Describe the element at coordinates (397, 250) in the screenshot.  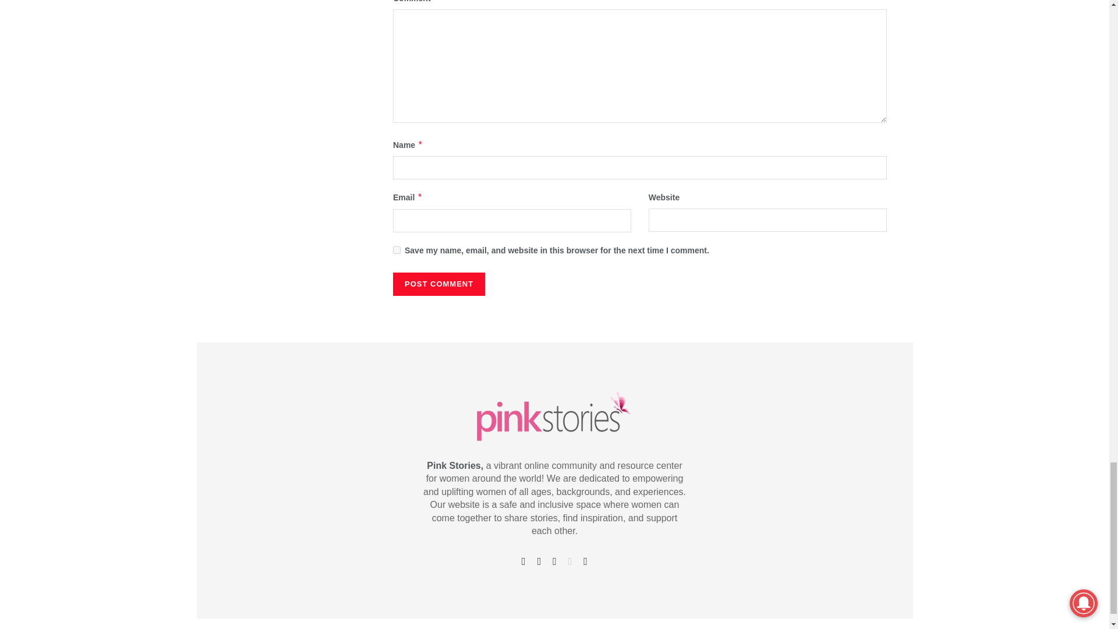
I see `yes` at that location.